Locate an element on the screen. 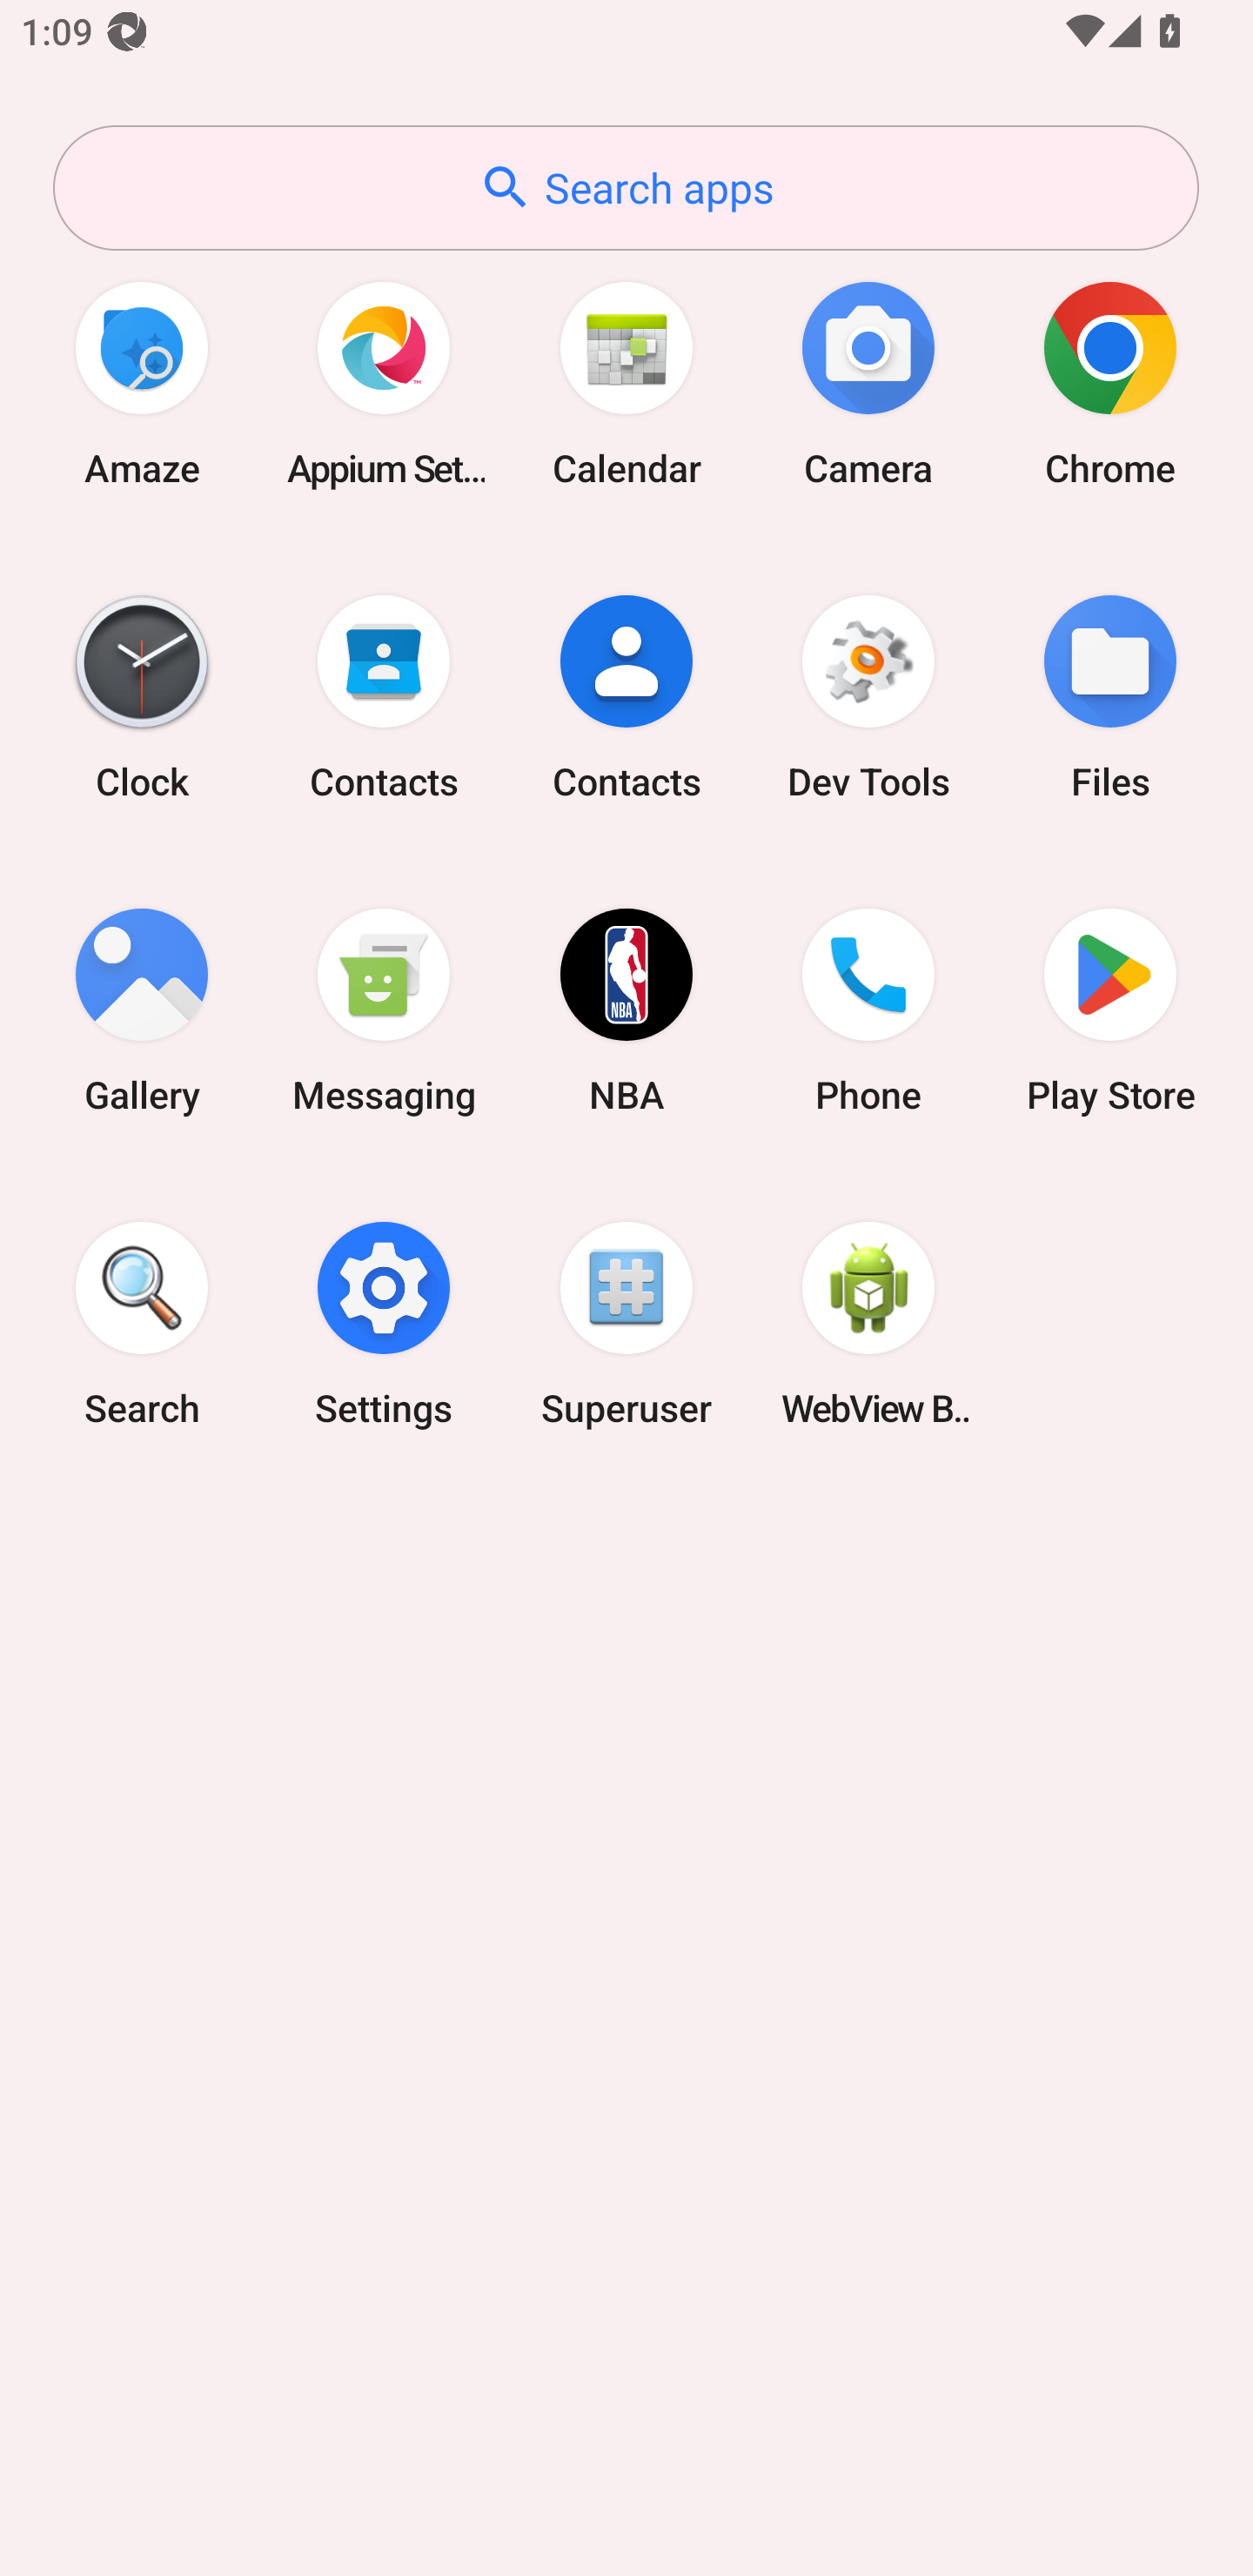    Search apps is located at coordinates (626, 188).